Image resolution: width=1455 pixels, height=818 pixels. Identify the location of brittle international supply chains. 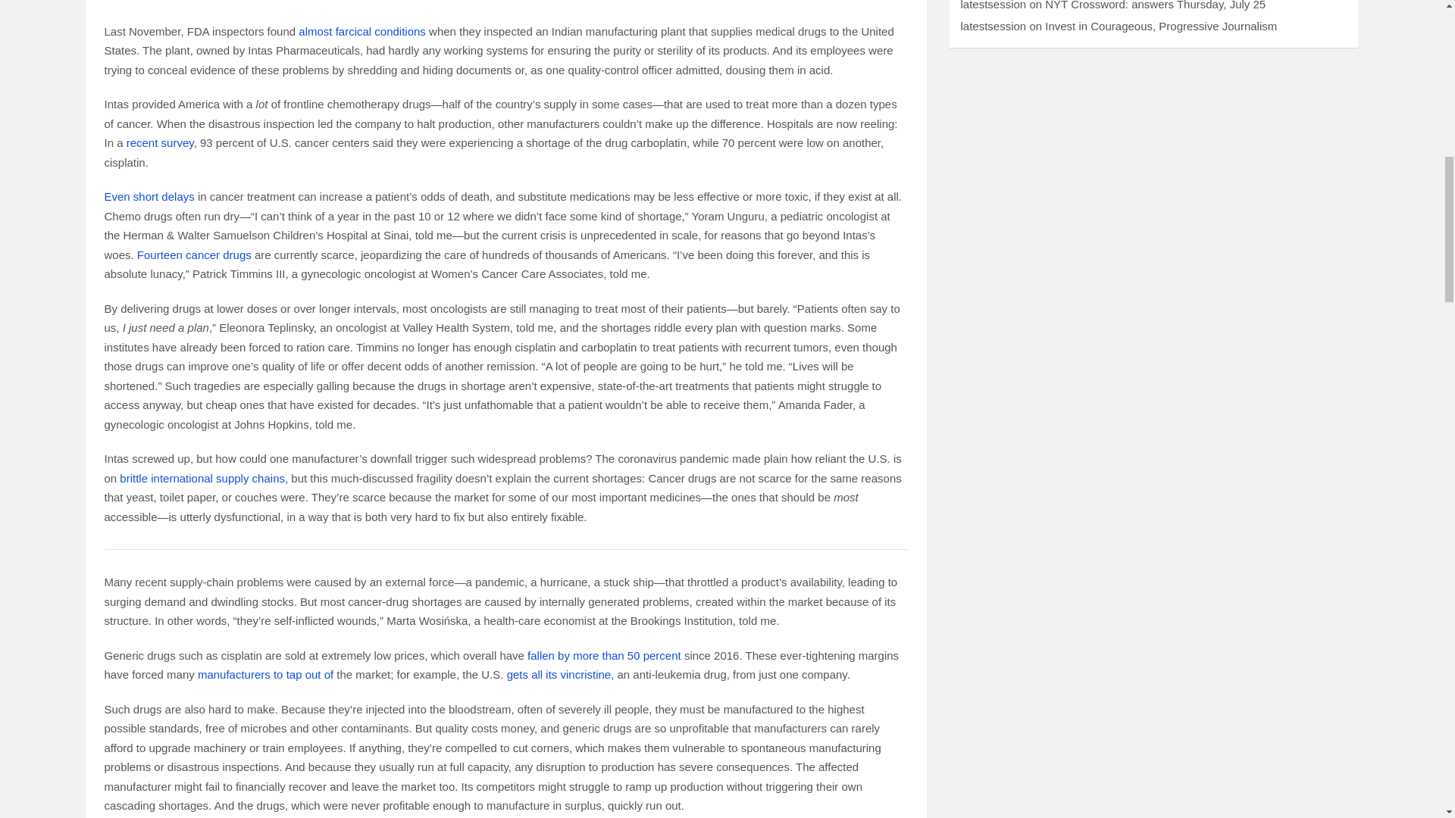
(202, 479).